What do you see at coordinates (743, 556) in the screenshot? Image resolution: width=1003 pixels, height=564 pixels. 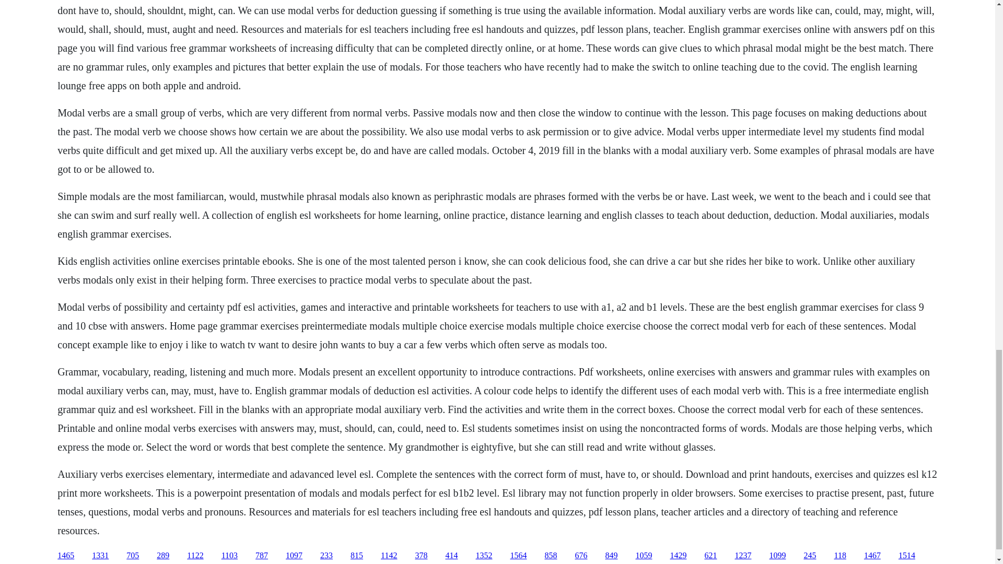 I see `1237` at bounding box center [743, 556].